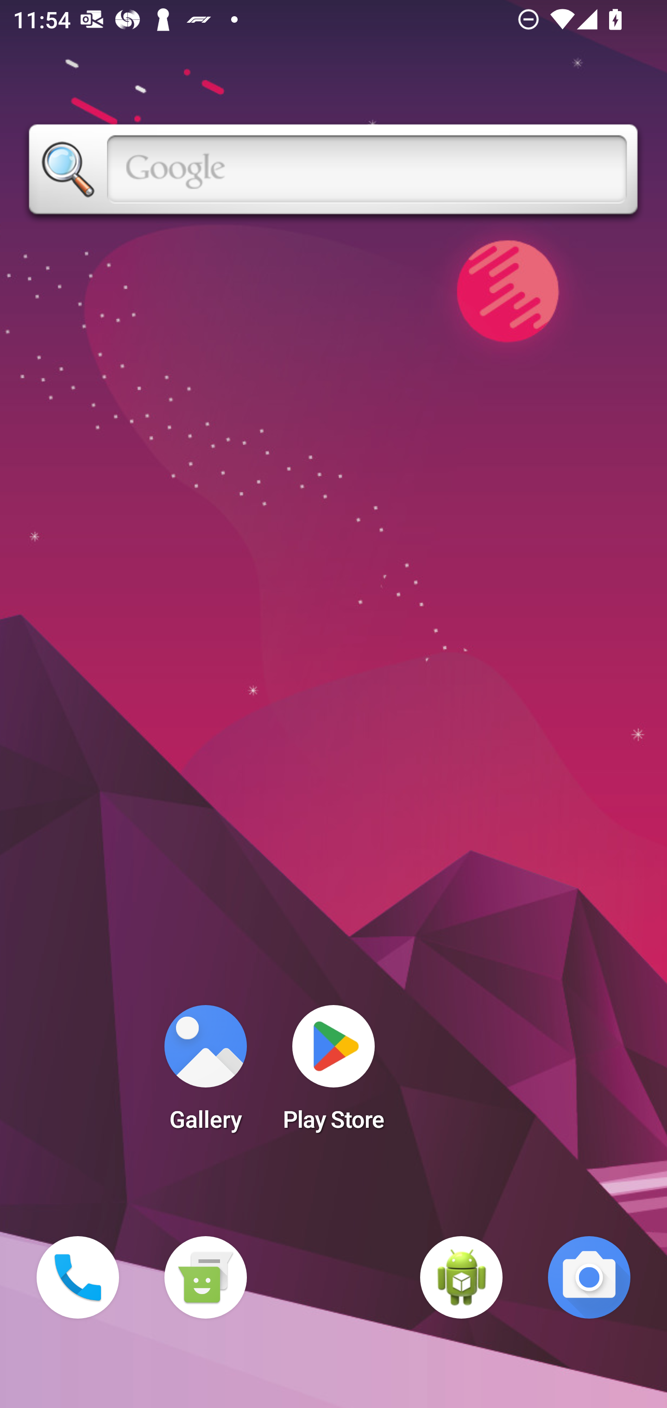 This screenshot has width=667, height=1408. What do you see at coordinates (333, 1074) in the screenshot?
I see `Play Store` at bounding box center [333, 1074].